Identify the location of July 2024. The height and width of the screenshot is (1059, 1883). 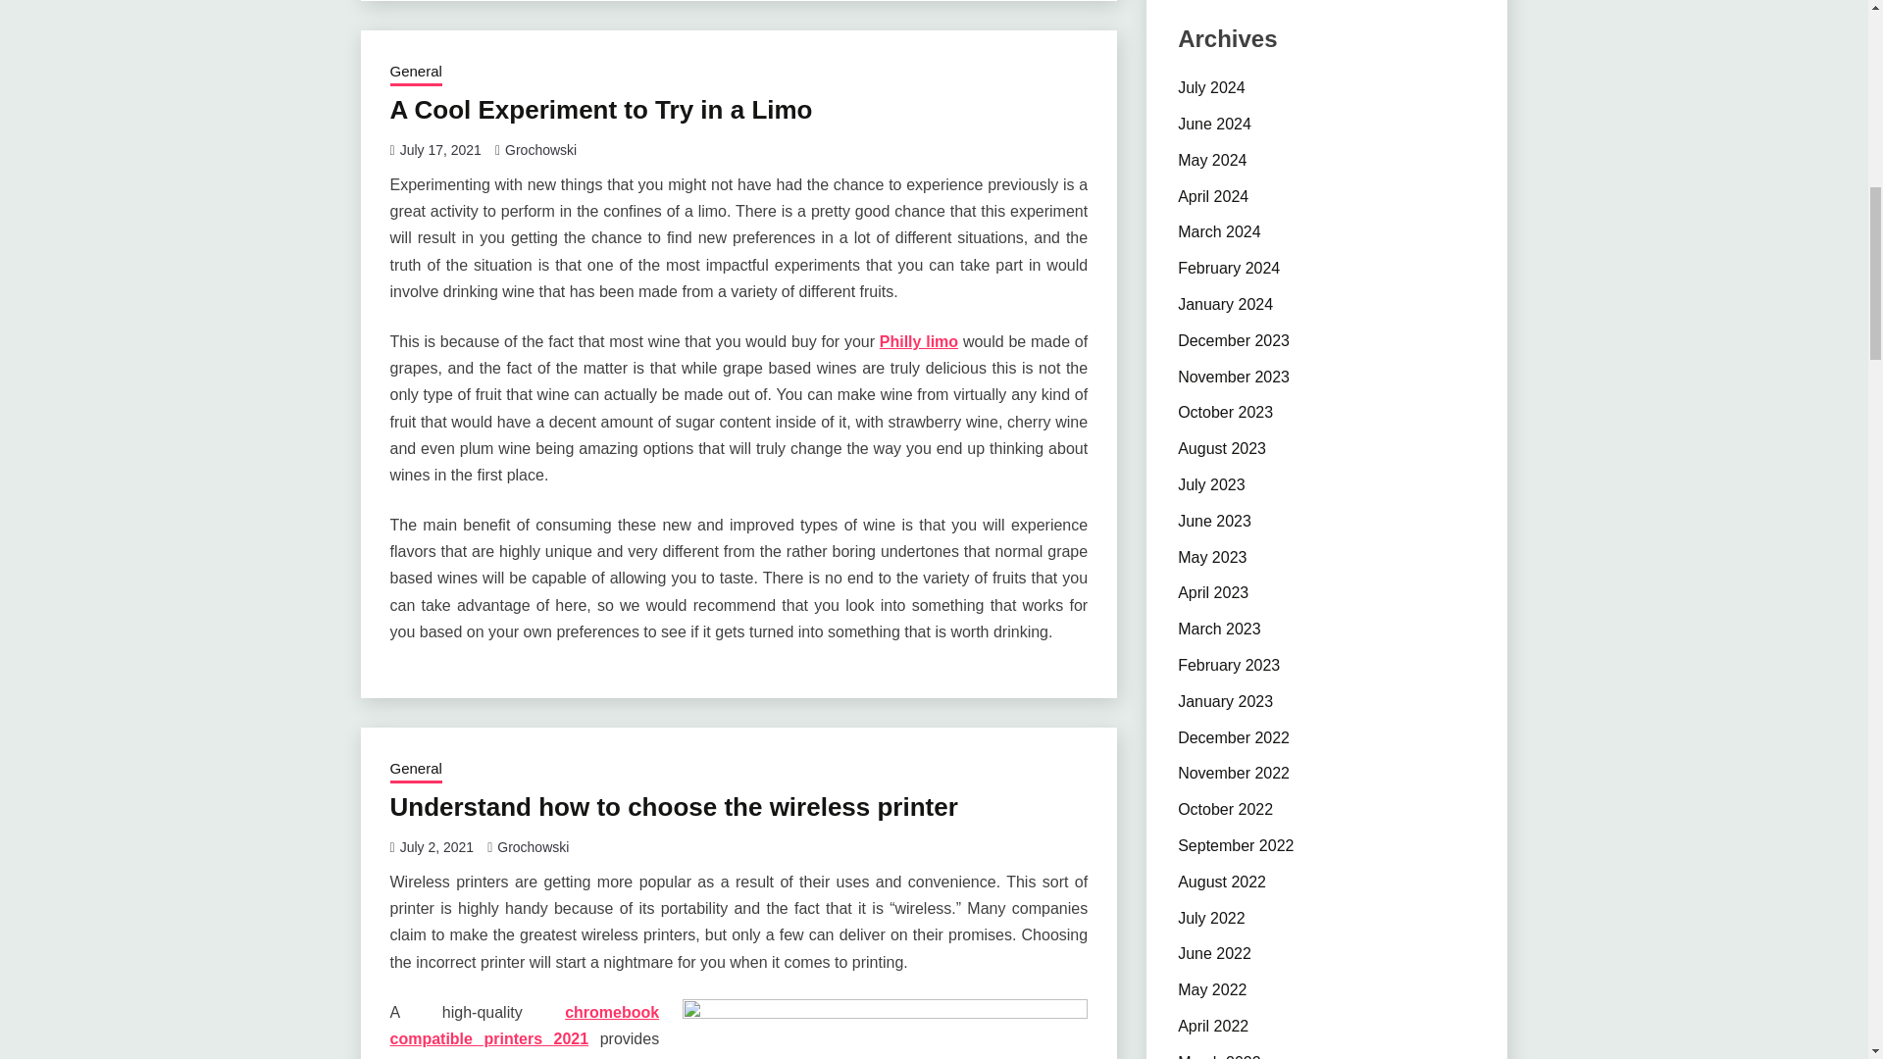
(1211, 88).